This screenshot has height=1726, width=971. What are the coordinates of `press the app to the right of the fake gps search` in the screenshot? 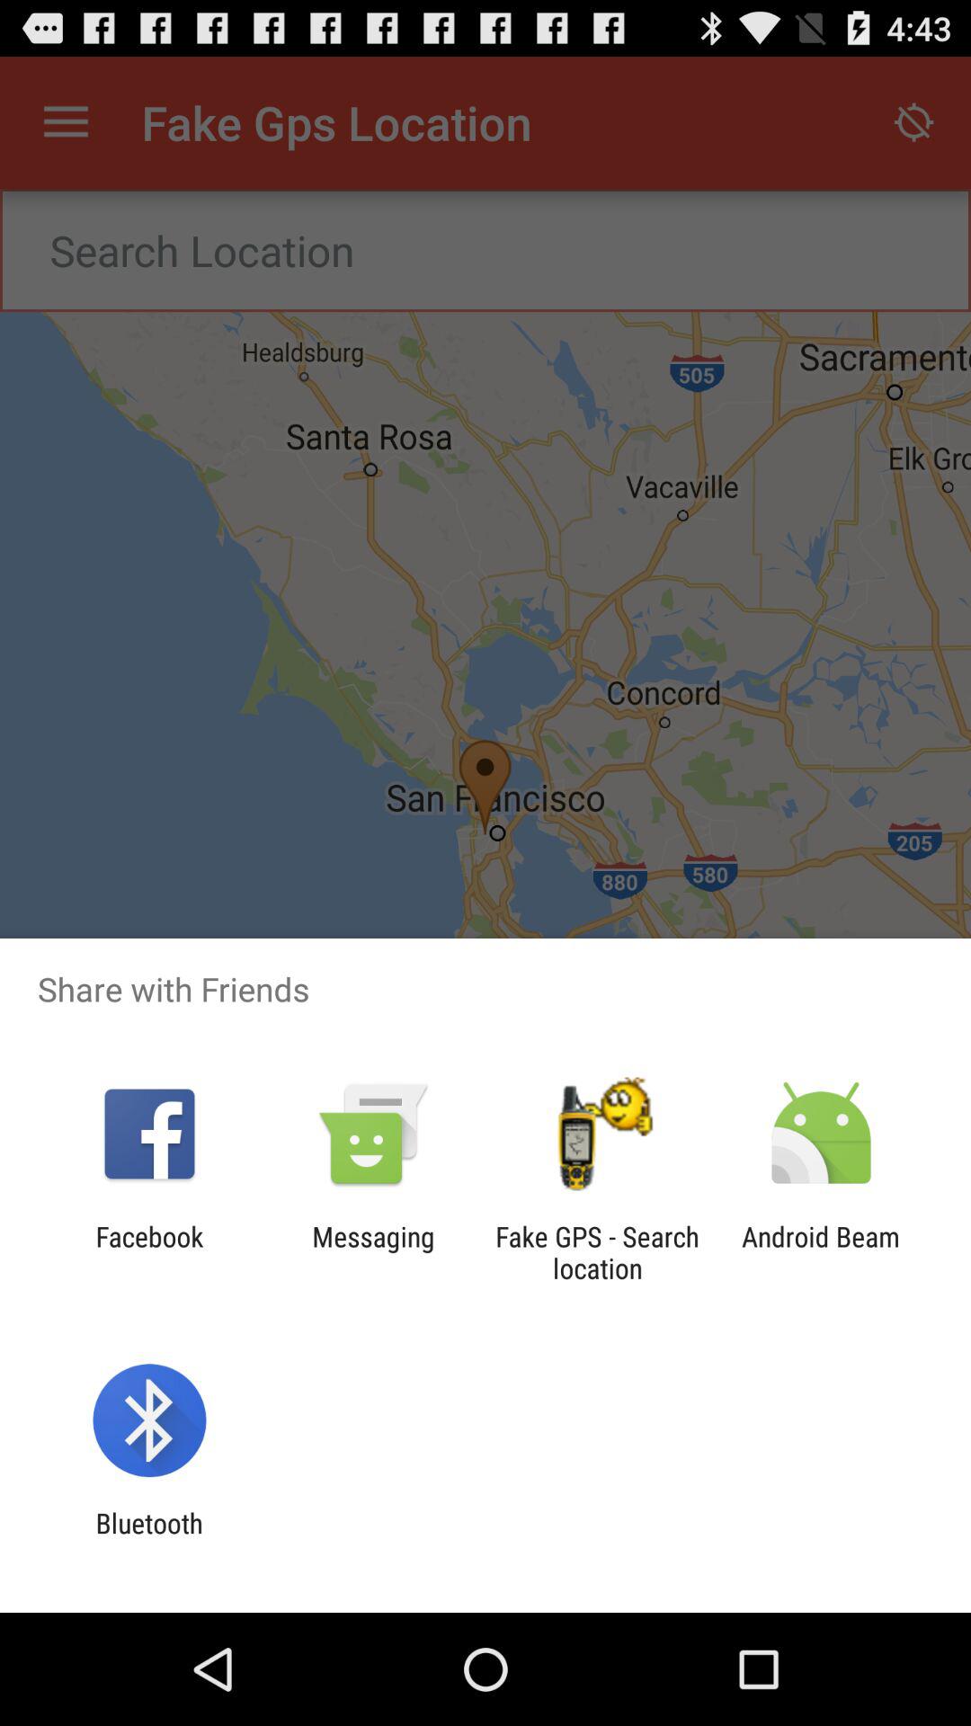 It's located at (821, 1252).